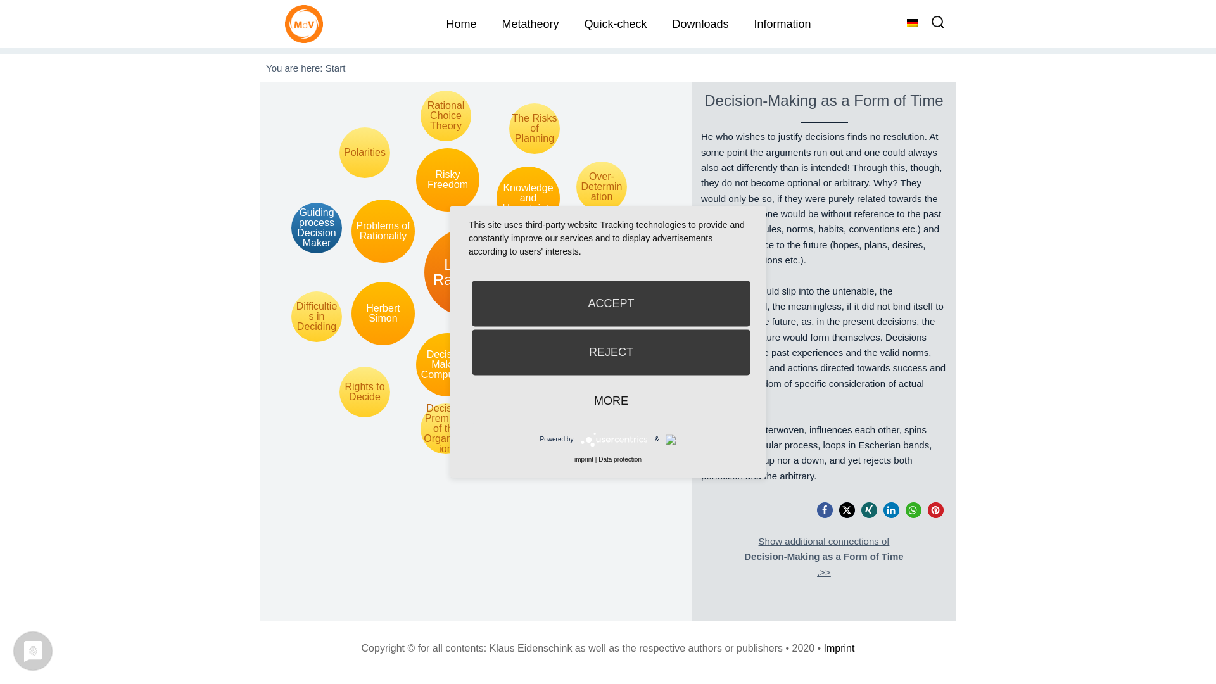 This screenshot has height=684, width=1216. I want to click on Polarities, so click(365, 152).